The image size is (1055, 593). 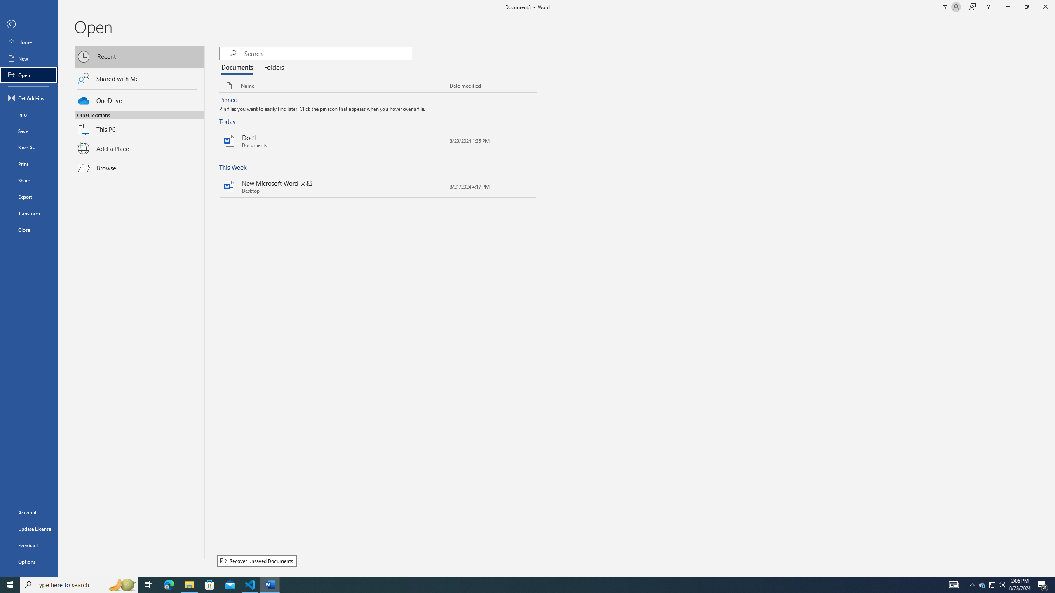 What do you see at coordinates (437, 186) in the screenshot?
I see `Pin this item to the list` at bounding box center [437, 186].